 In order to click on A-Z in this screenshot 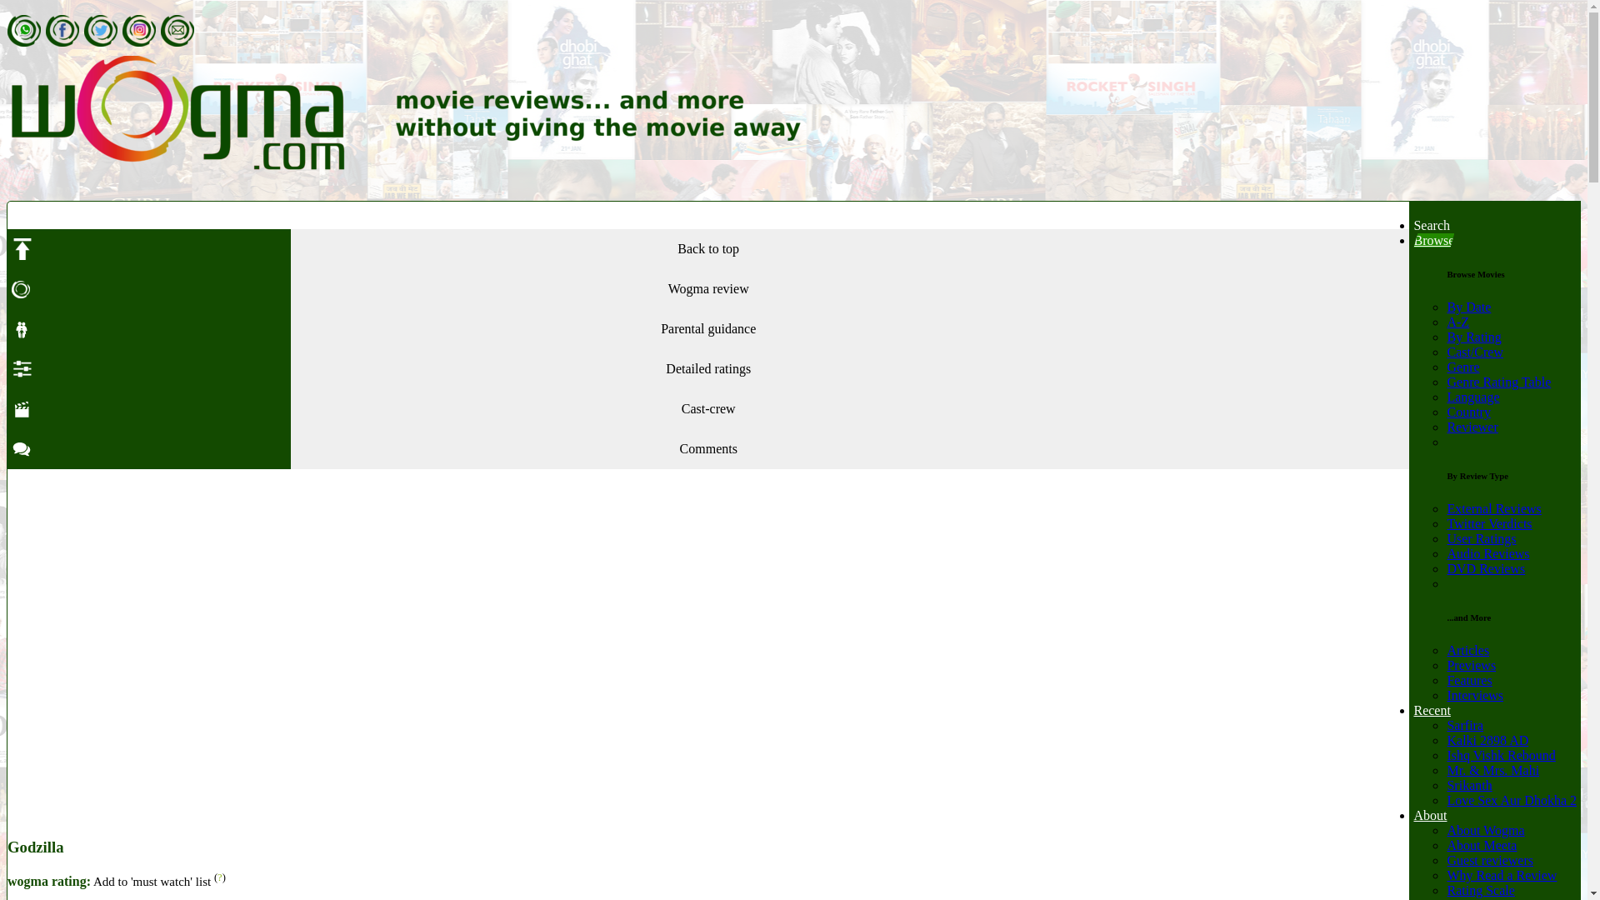, I will do `click(1457, 322)`.